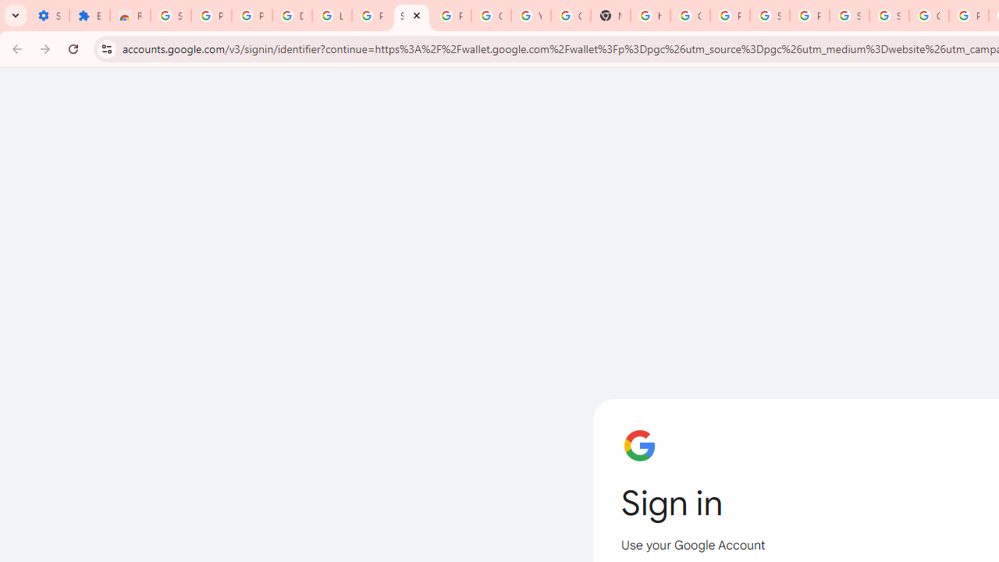 Image resolution: width=999 pixels, height=562 pixels. Describe the element at coordinates (411, 16) in the screenshot. I see `Sign in - Google Accounts` at that location.